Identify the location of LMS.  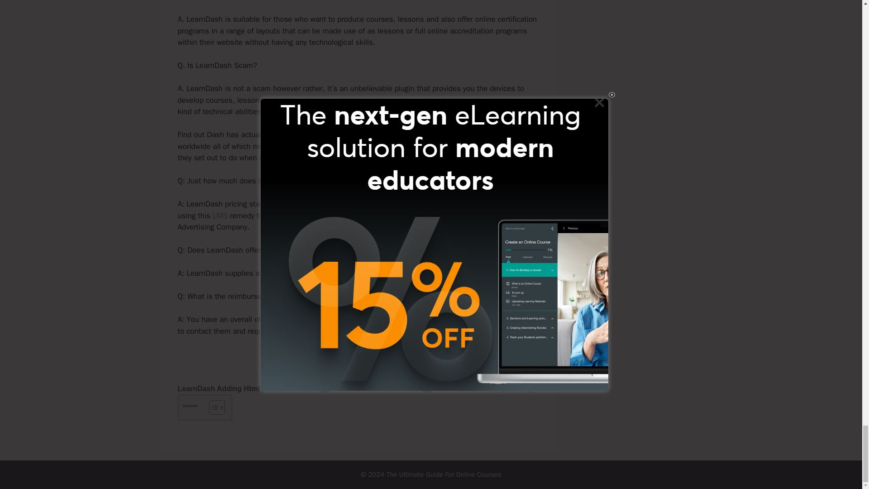
(220, 216).